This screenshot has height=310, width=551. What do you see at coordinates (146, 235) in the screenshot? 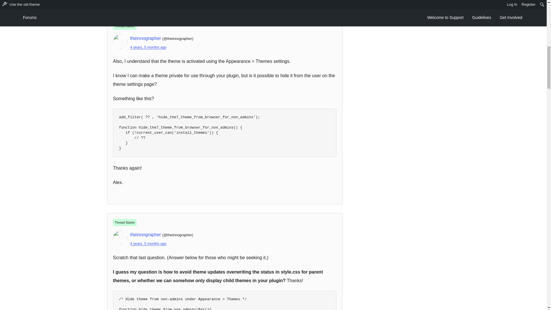
I see `View theinnographer's profile` at bounding box center [146, 235].